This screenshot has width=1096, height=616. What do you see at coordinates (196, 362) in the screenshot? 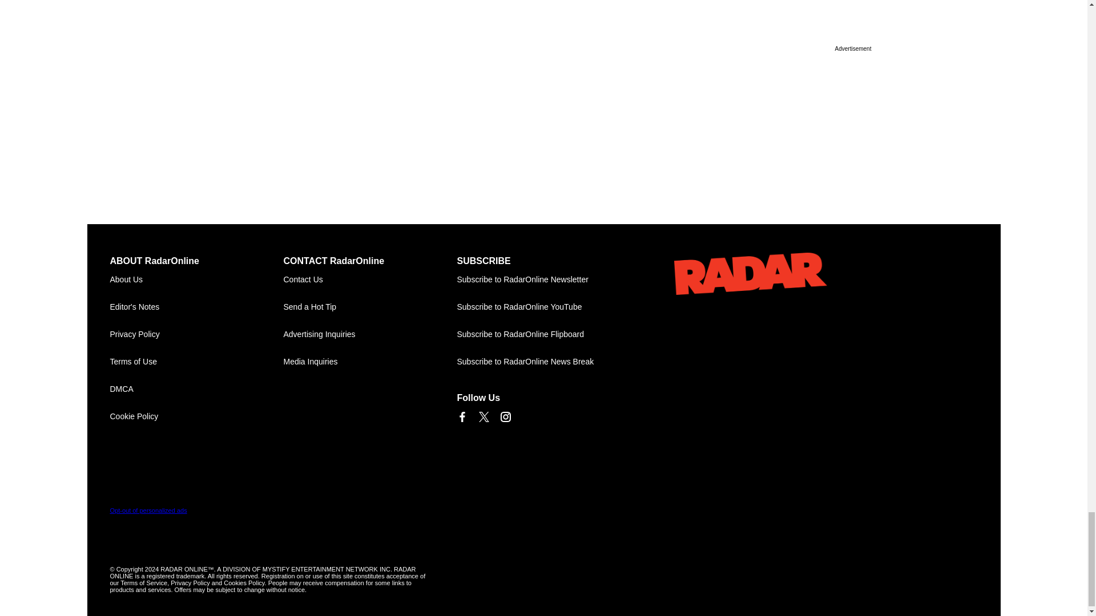
I see `Terms of Use` at bounding box center [196, 362].